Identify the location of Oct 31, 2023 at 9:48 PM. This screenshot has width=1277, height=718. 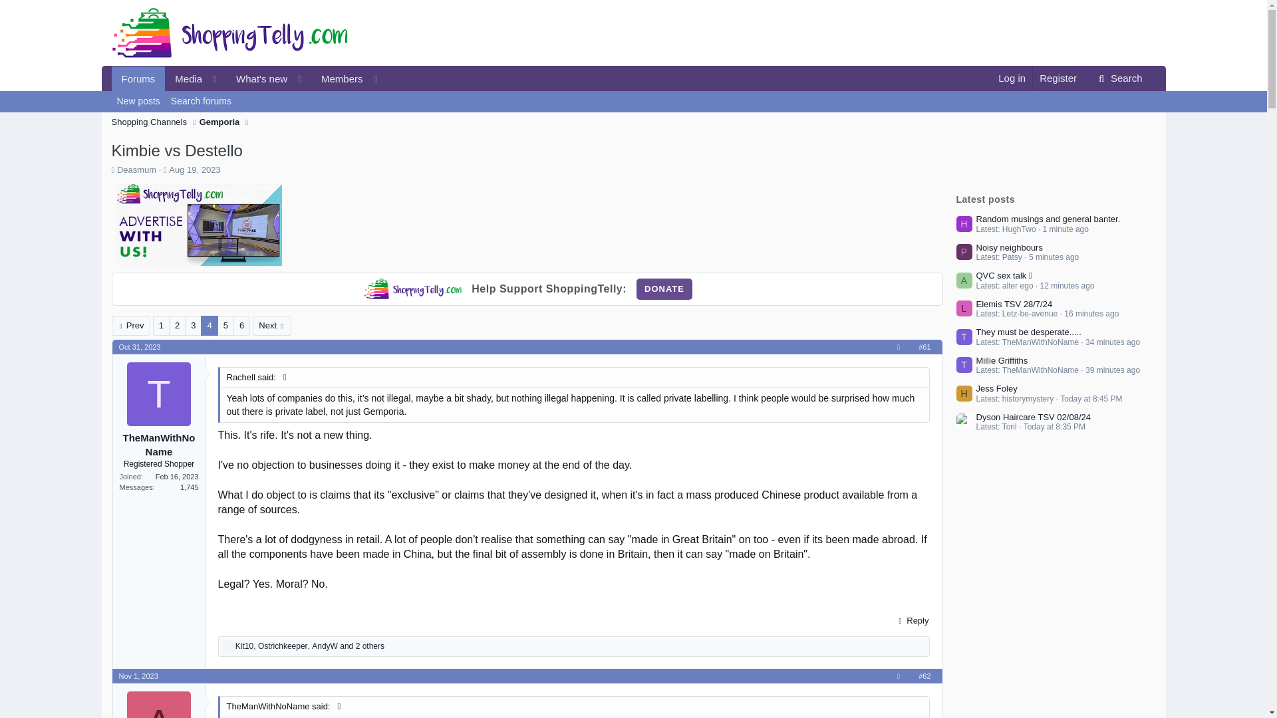
(194, 170).